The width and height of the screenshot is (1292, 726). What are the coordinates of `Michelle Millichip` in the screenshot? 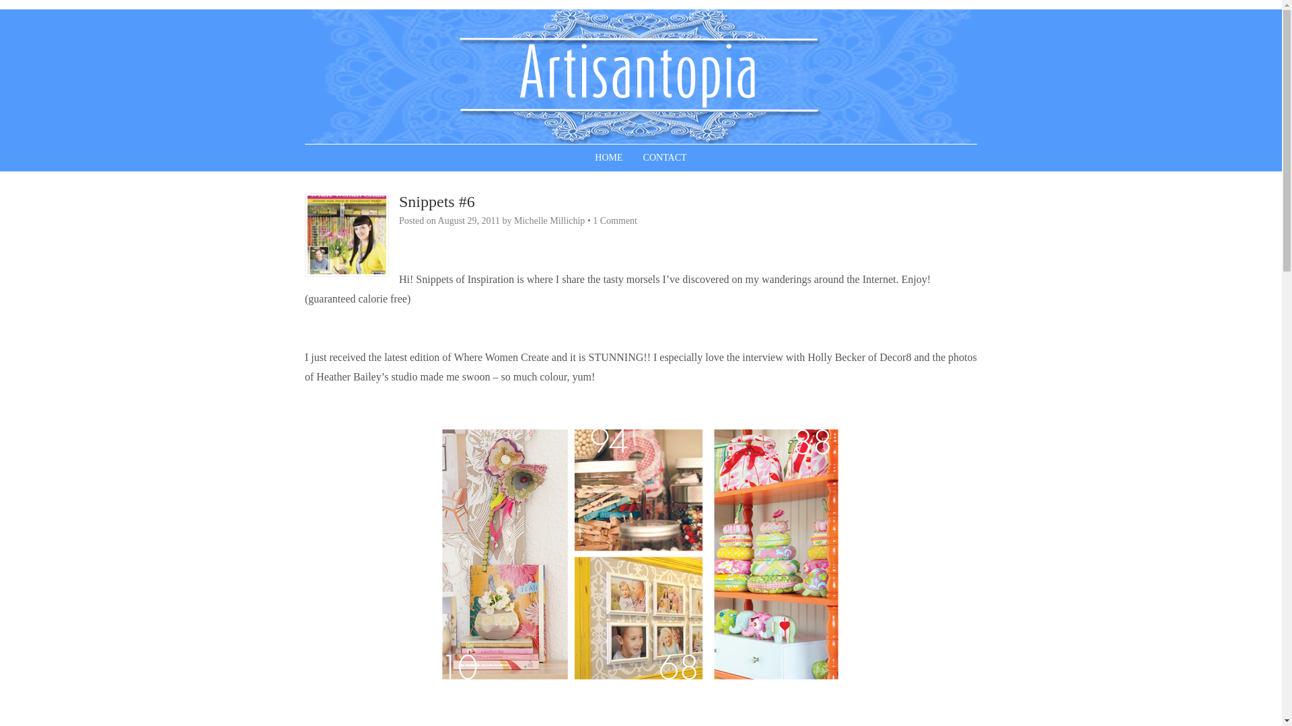 It's located at (549, 220).